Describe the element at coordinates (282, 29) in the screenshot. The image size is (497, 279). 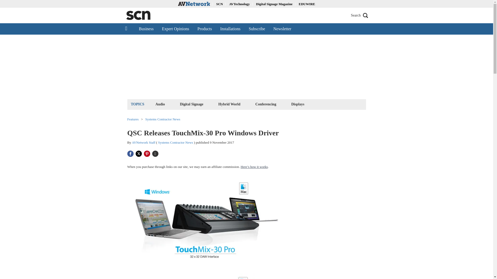
I see `Newsletter` at that location.